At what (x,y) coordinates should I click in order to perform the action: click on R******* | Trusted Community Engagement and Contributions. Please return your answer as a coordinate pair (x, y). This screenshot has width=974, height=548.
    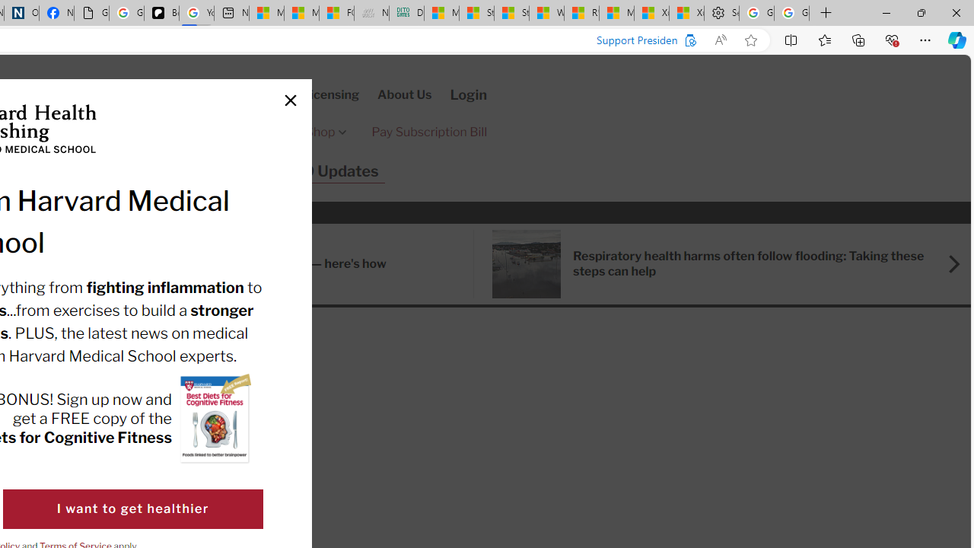
    Looking at the image, I should click on (581, 14).